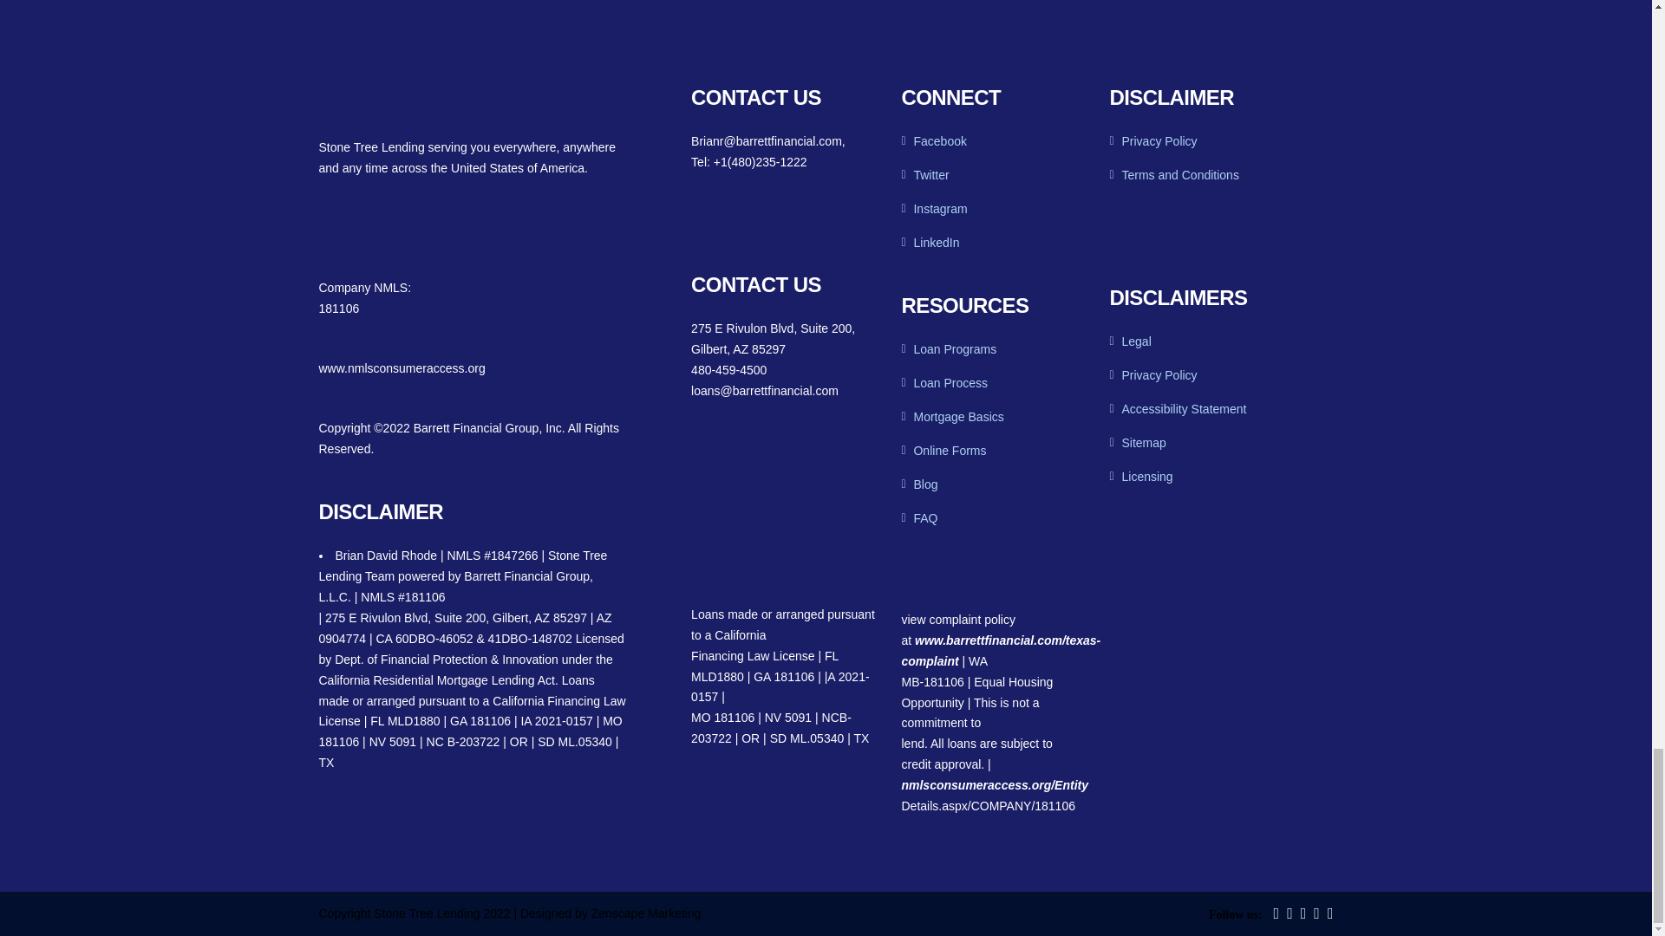 This screenshot has width=1665, height=936. I want to click on Loan Process, so click(943, 383).